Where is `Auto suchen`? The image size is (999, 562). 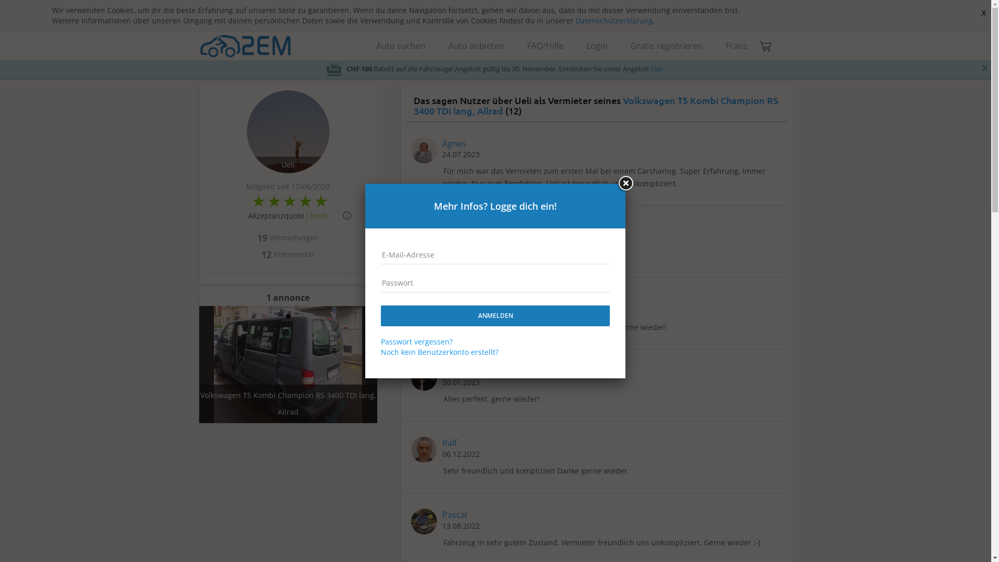 Auto suchen is located at coordinates (401, 46).